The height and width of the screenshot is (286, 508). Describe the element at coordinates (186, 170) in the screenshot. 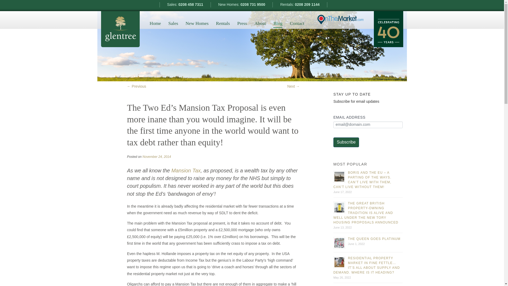

I see `Mansion Tax` at that location.